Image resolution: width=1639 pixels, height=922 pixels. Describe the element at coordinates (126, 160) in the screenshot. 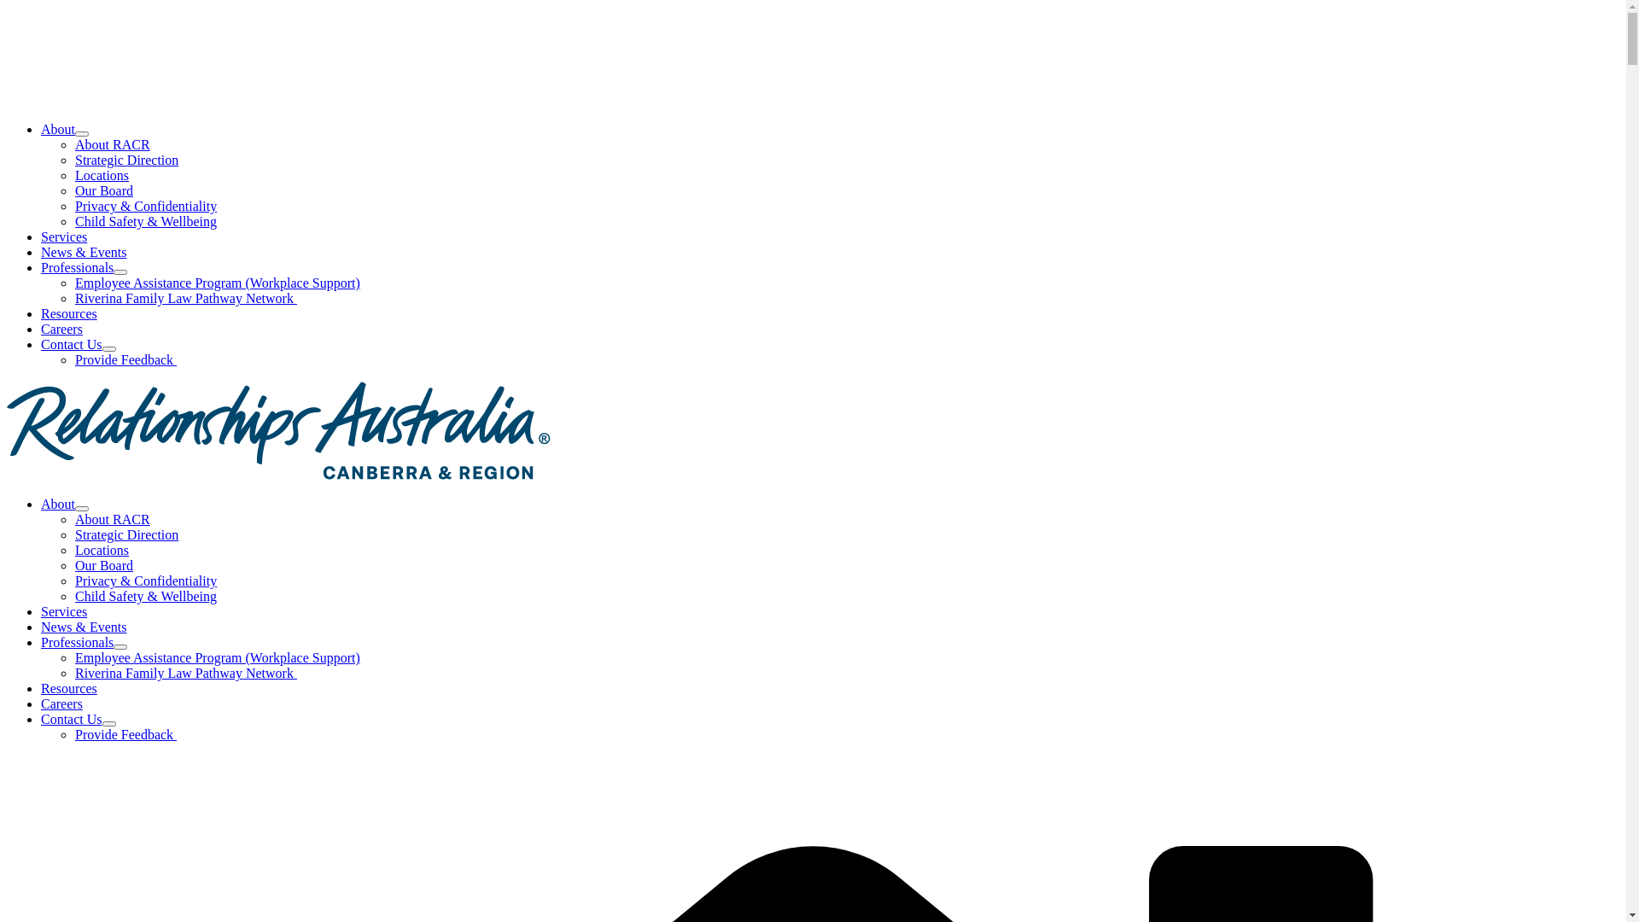

I see `Strategic Direction` at that location.